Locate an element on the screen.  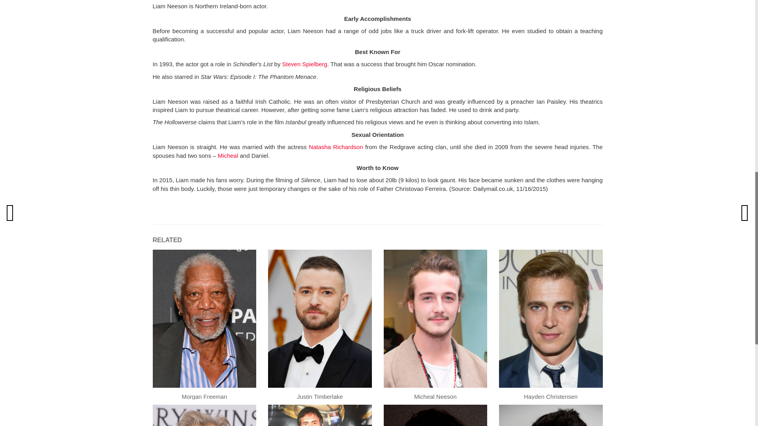
Steven Spielberg is located at coordinates (305, 64).